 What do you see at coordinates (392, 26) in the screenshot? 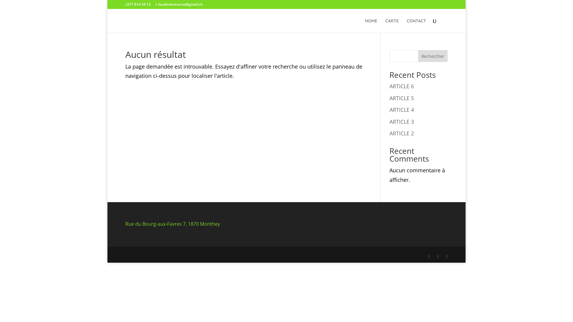
I see `CARTE` at bounding box center [392, 26].